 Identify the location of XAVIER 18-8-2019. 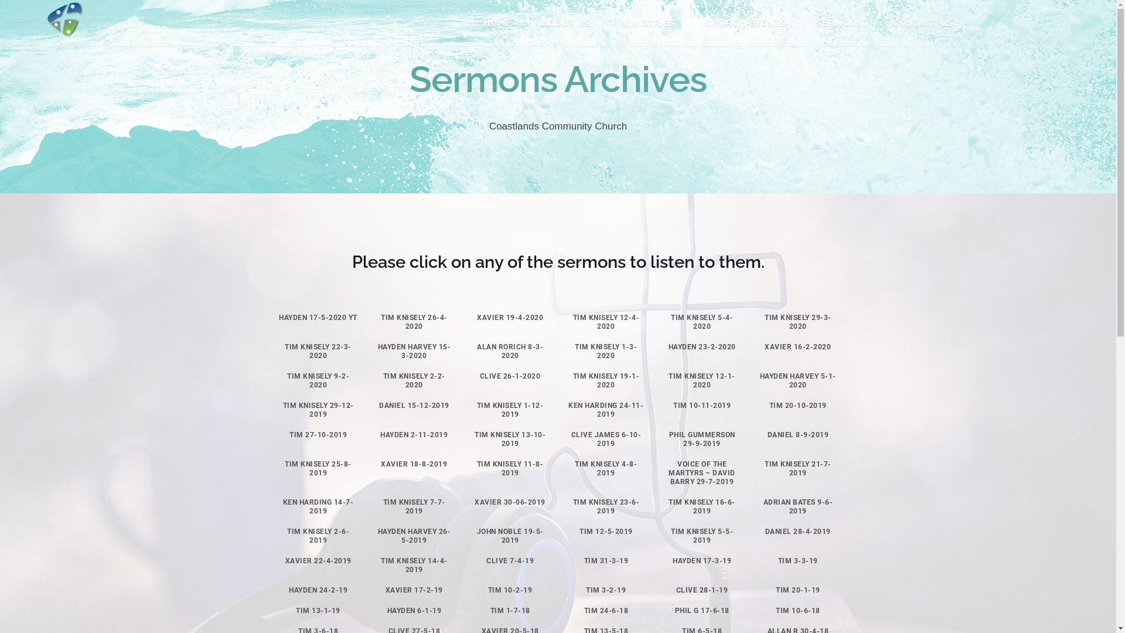
(414, 464).